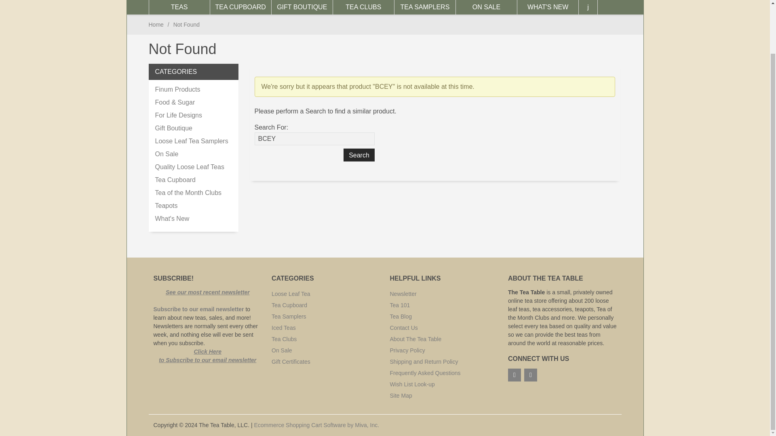  What do you see at coordinates (194, 141) in the screenshot?
I see `Loose Leaf Tea Samplers` at bounding box center [194, 141].